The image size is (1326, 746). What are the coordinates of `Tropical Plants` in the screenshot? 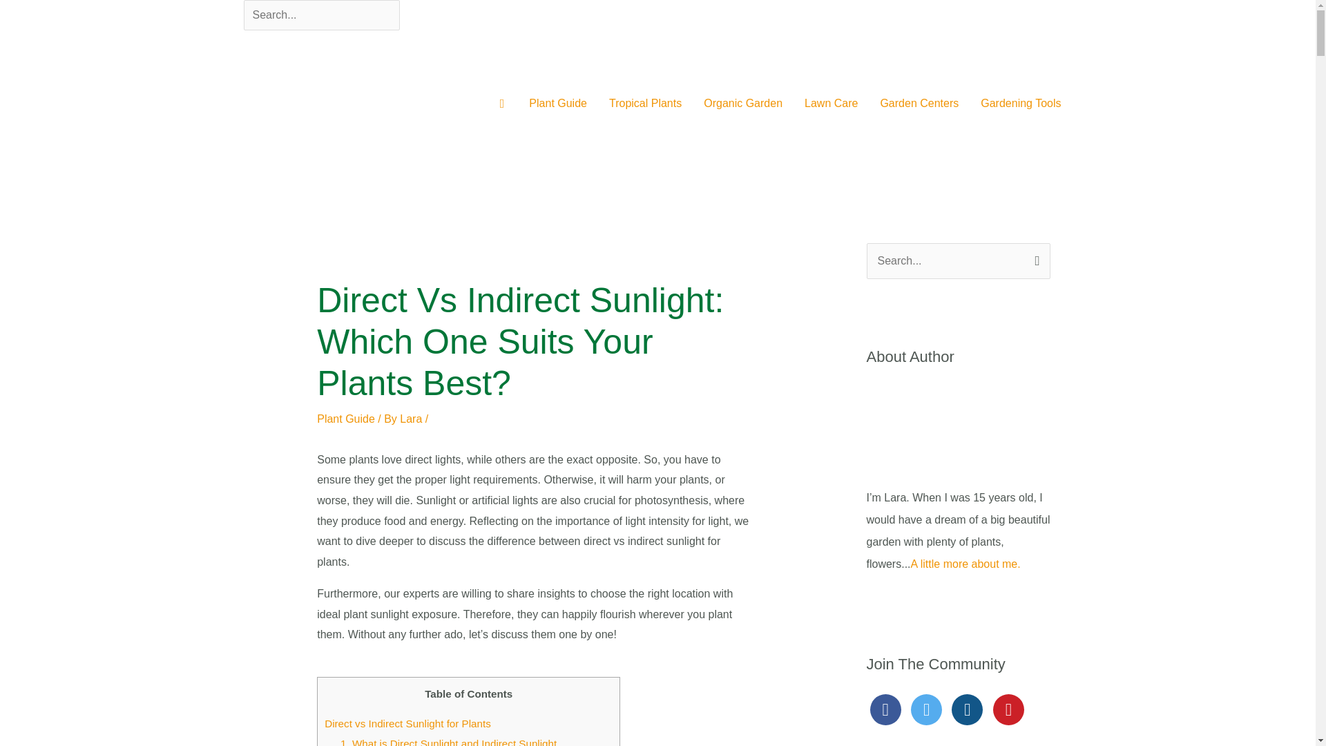 It's located at (645, 103).